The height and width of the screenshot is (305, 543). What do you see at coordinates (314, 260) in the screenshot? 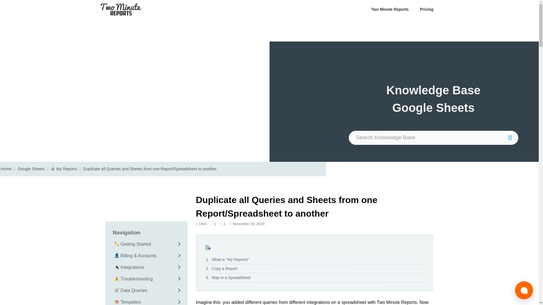
I see `What is "My Reports"` at bounding box center [314, 260].